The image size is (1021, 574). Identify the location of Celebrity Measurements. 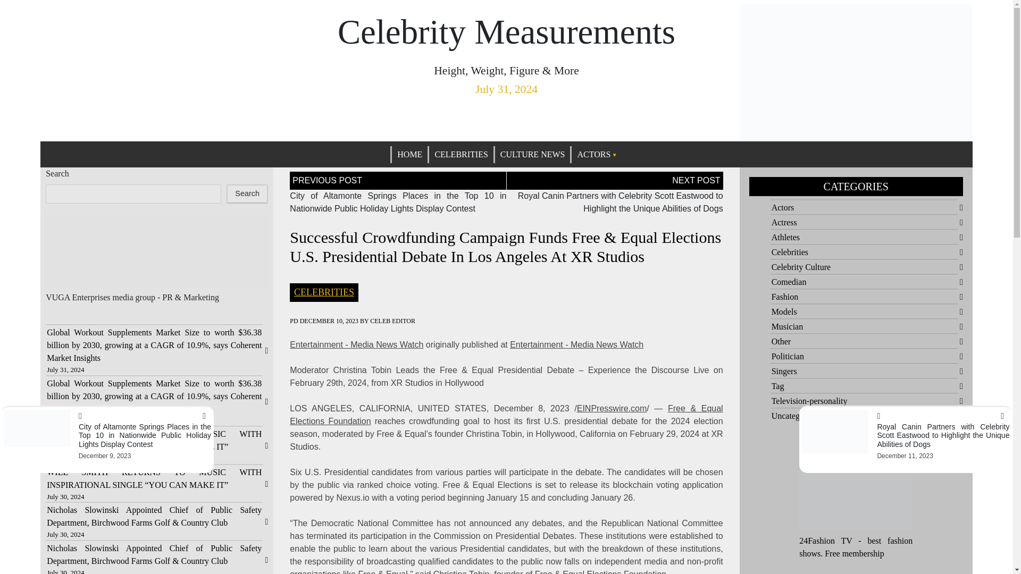
(506, 32).